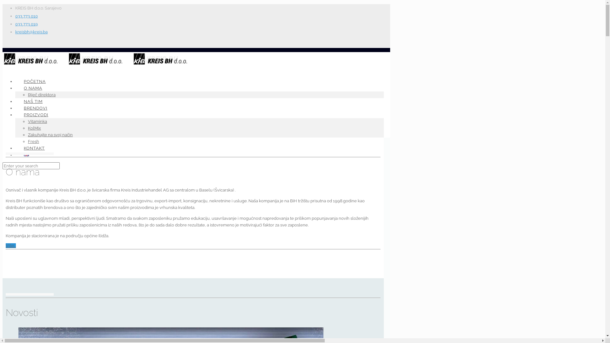 This screenshot has height=343, width=610. What do you see at coordinates (26, 154) in the screenshot?
I see `English` at bounding box center [26, 154].